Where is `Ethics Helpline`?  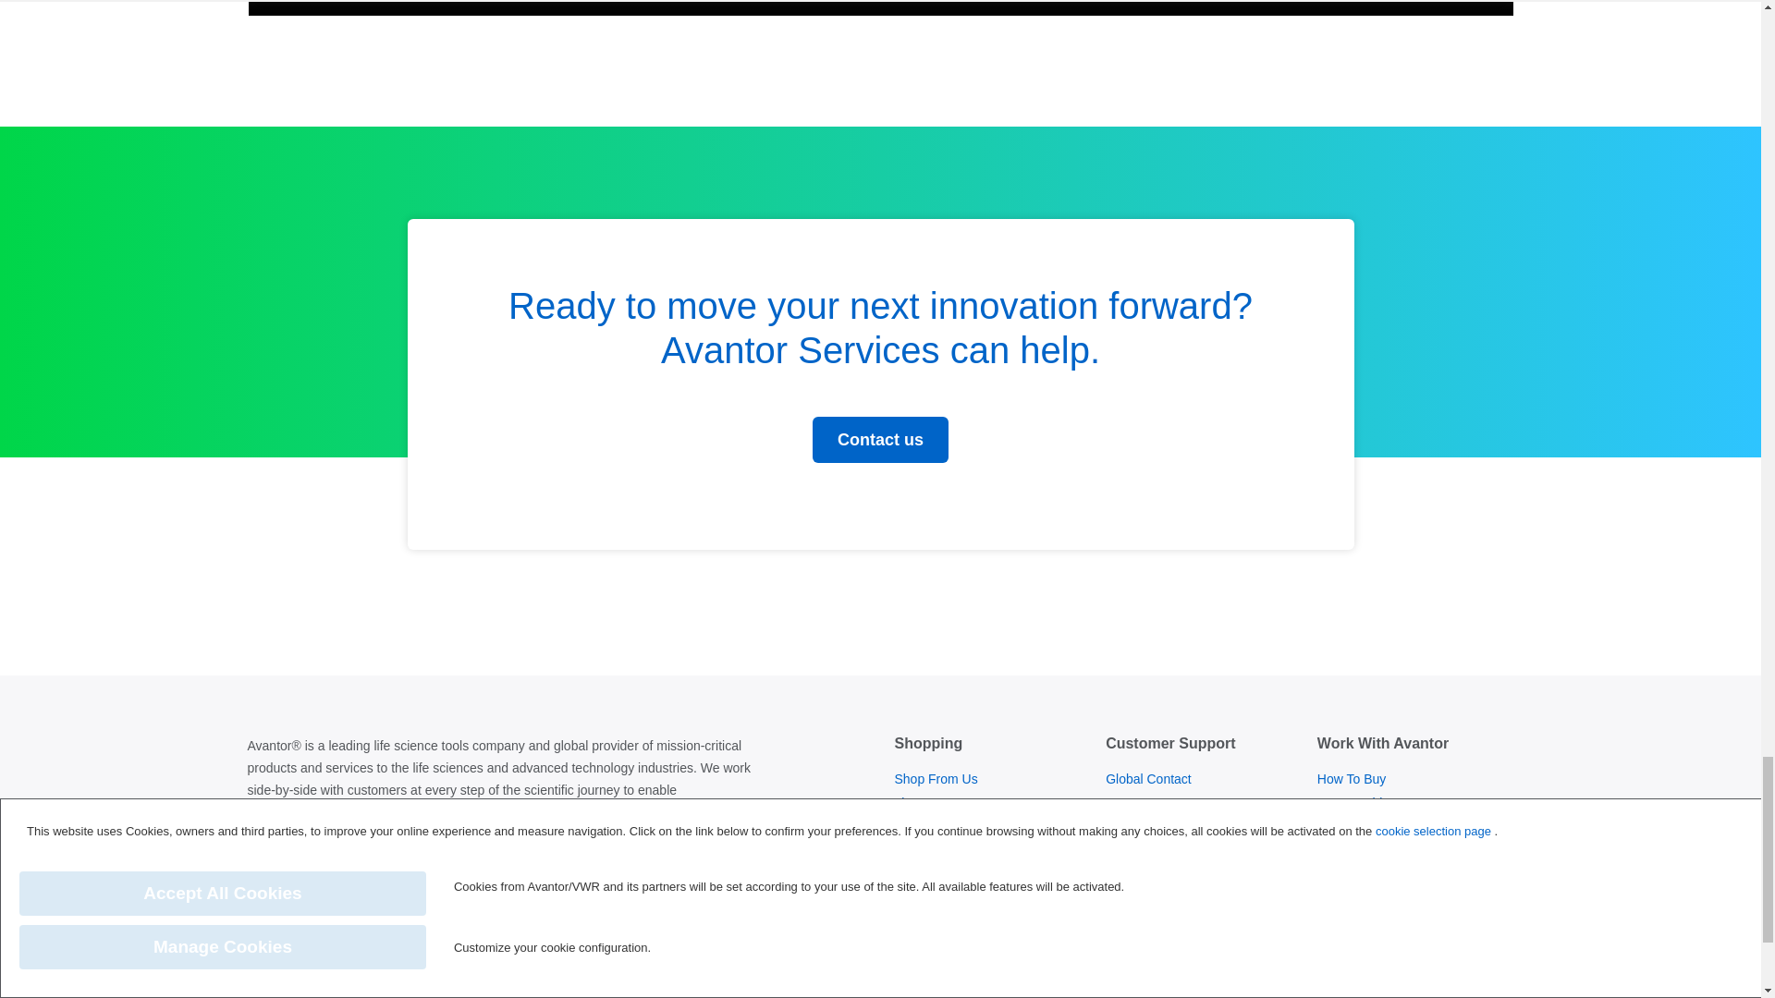
Ethics Helpline is located at coordinates (1148, 827).